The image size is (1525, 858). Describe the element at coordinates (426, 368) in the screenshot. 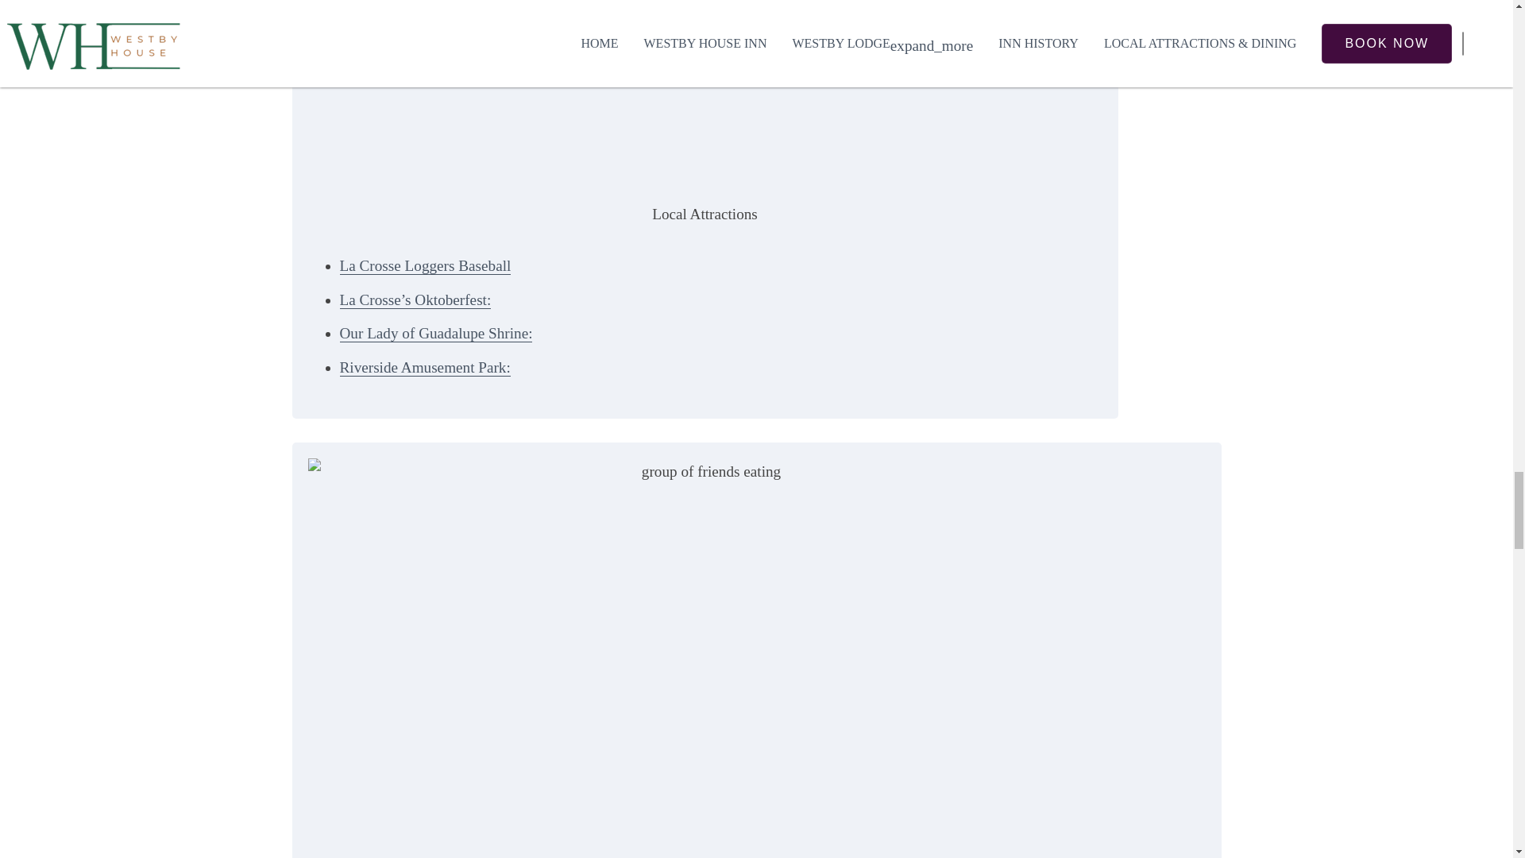

I see `Riverside Amusement Park:` at that location.